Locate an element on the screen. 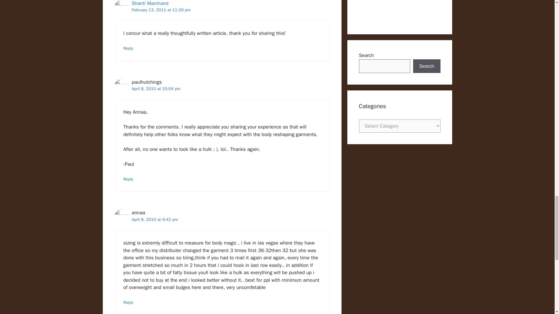 The image size is (559, 314). Reply is located at coordinates (128, 48).